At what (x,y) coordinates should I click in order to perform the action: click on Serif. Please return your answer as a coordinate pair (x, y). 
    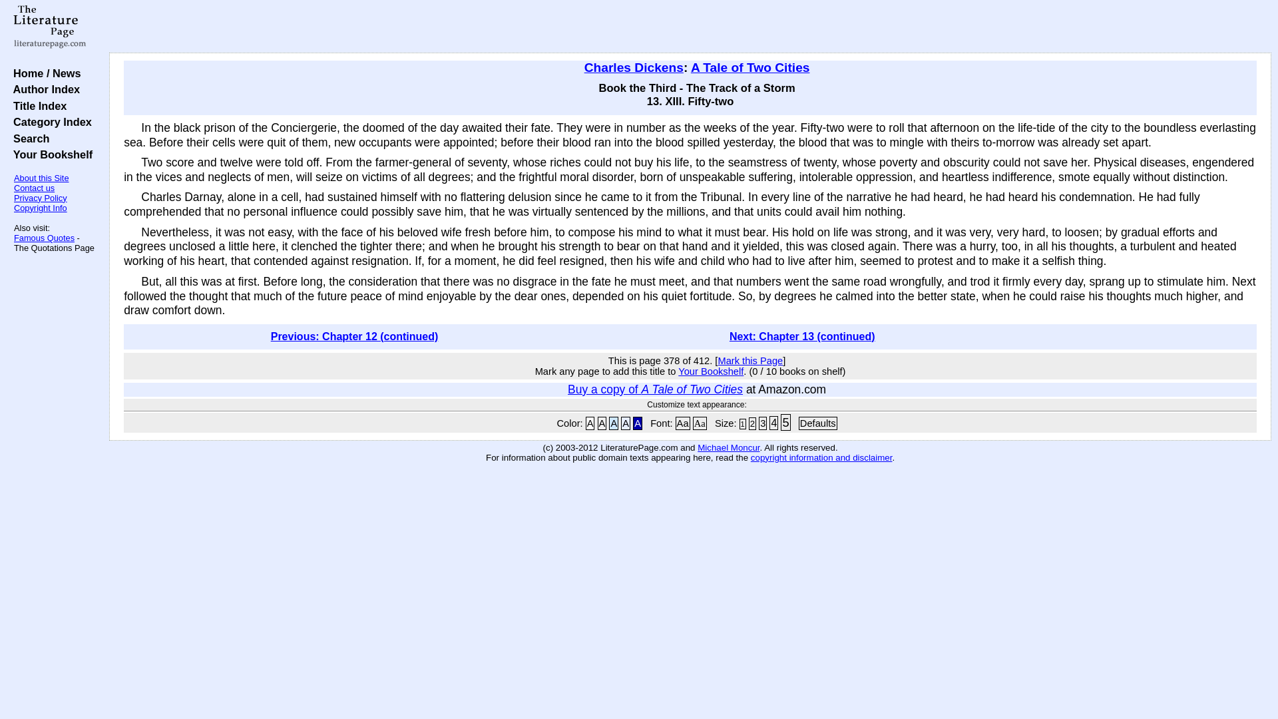
    Looking at the image, I should click on (699, 423).